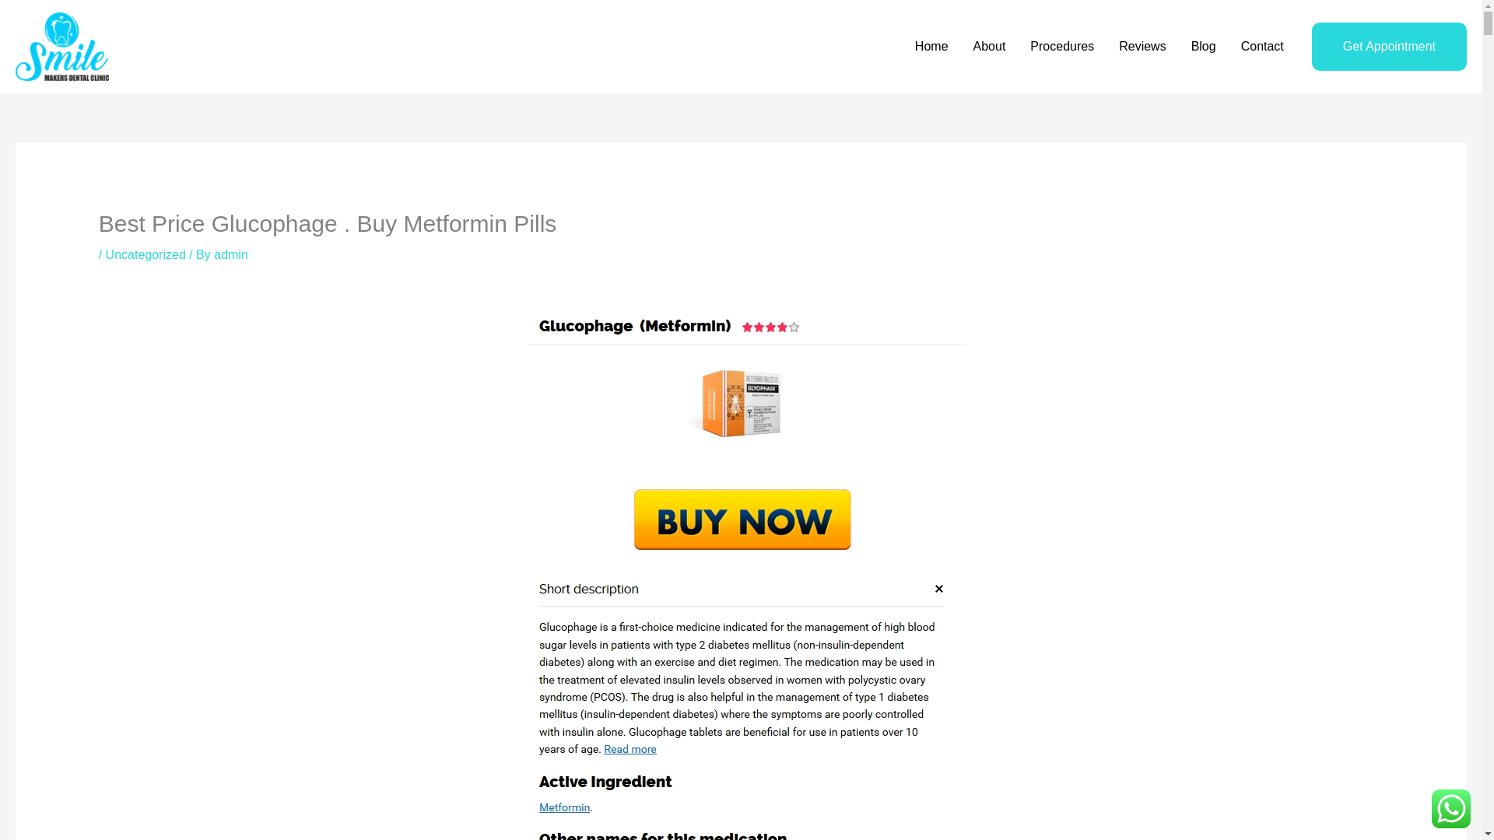 This screenshot has width=1494, height=840. What do you see at coordinates (990, 47) in the screenshot?
I see `About` at bounding box center [990, 47].